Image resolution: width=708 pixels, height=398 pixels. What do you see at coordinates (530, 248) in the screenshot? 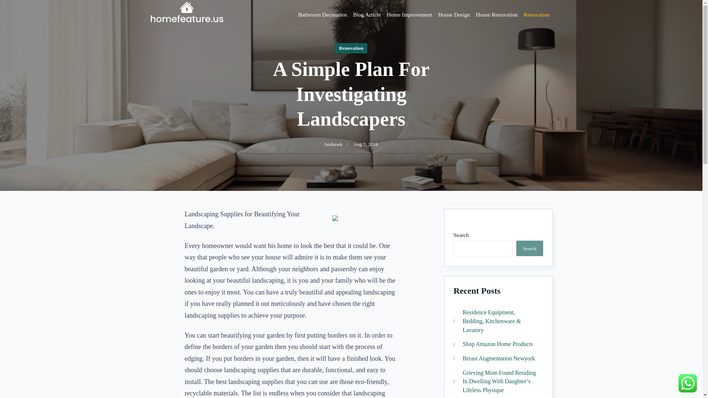
I see `Aug 7, 2018` at bounding box center [530, 248].